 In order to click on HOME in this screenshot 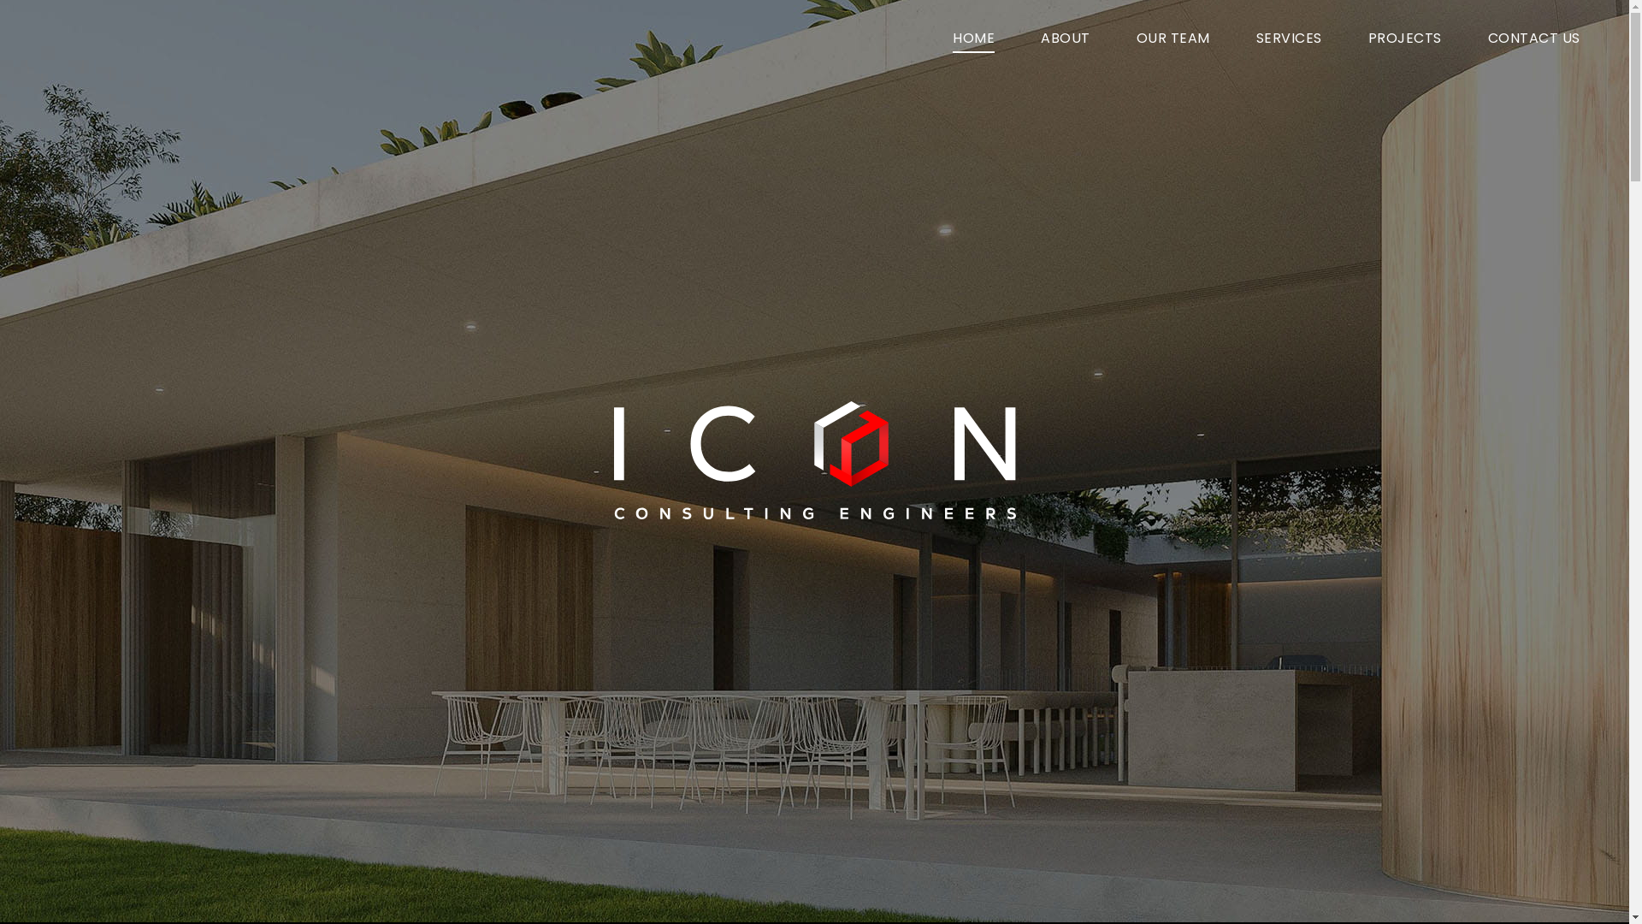, I will do `click(973, 38)`.